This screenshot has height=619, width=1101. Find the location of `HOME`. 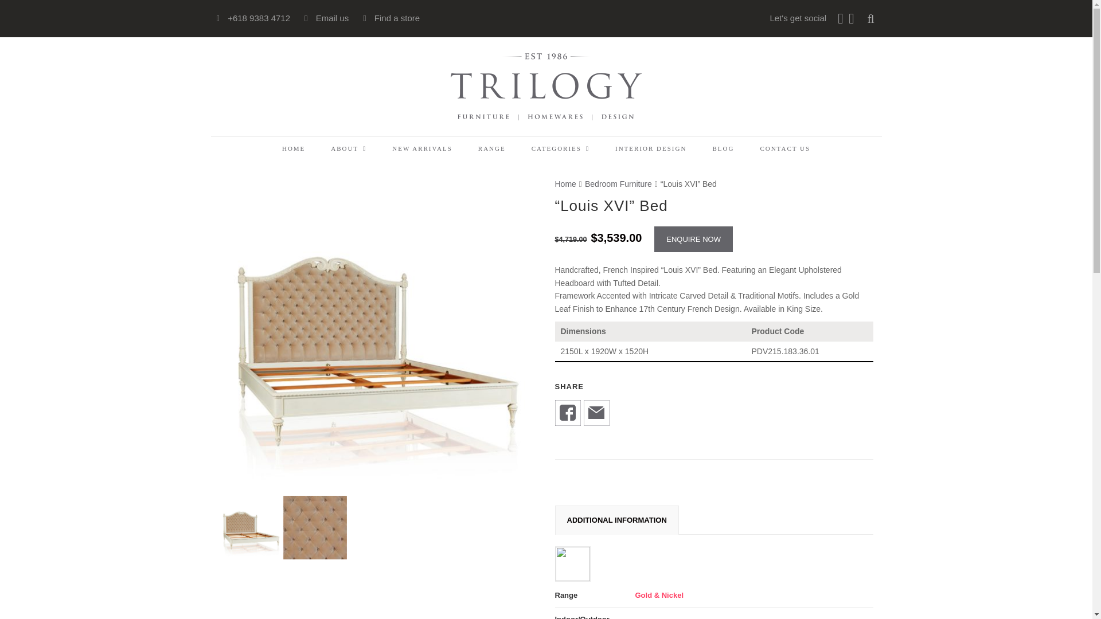

HOME is located at coordinates (293, 148).